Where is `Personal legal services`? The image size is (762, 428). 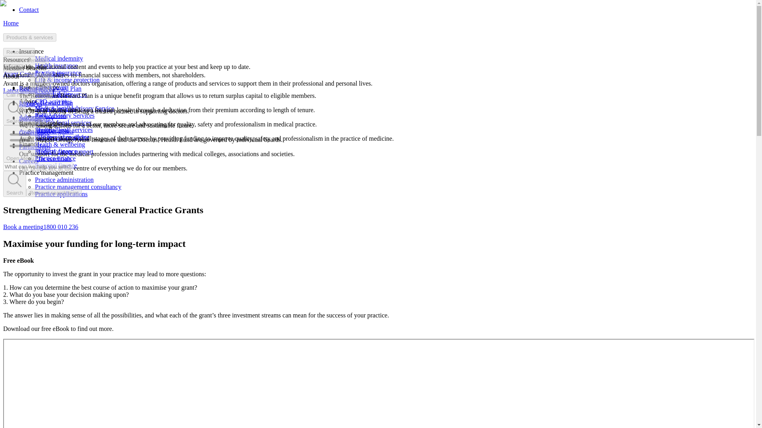 Personal legal services is located at coordinates (64, 129).